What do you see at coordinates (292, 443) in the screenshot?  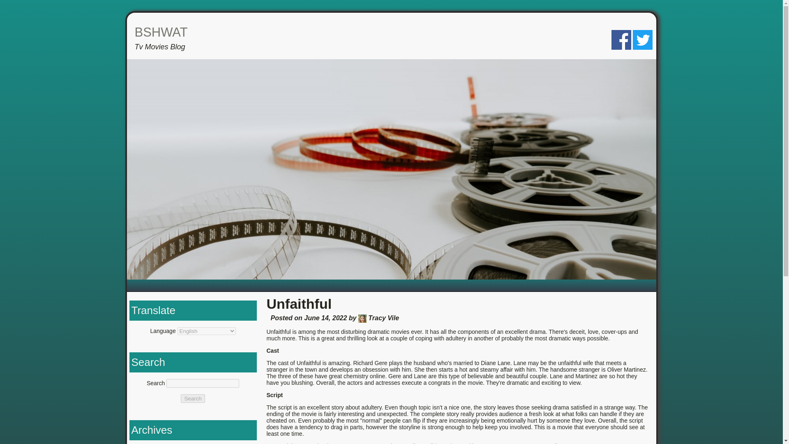 I see `adultery` at bounding box center [292, 443].